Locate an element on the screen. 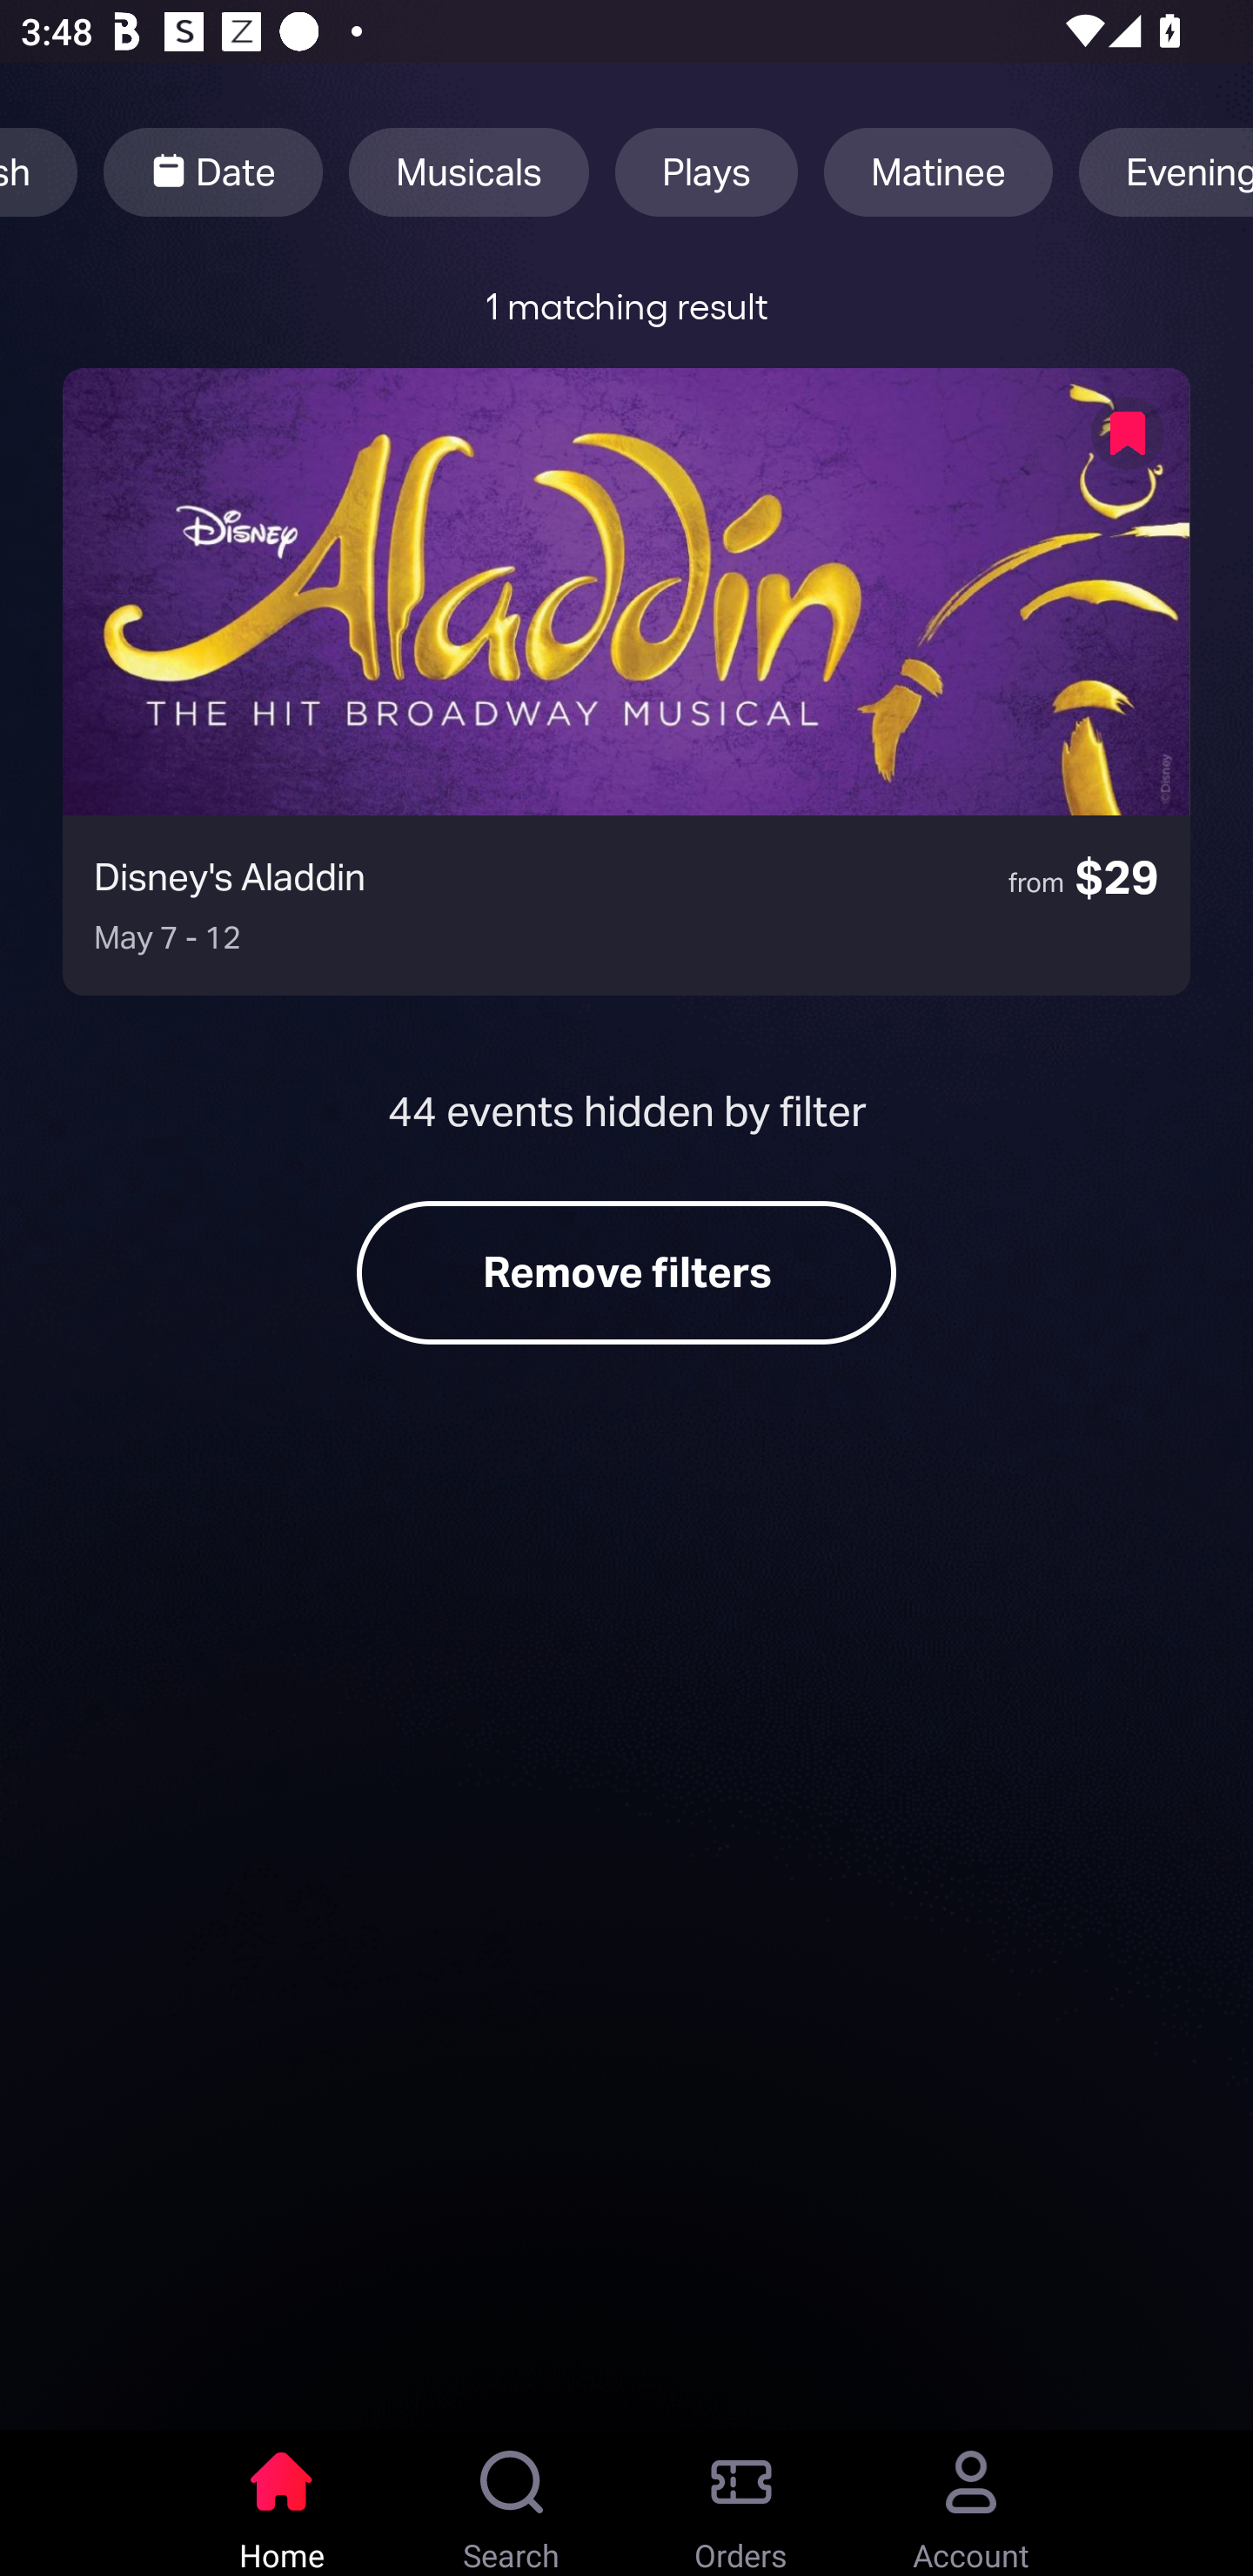 Image resolution: width=1253 pixels, height=2576 pixels. Matinee is located at coordinates (938, 172).